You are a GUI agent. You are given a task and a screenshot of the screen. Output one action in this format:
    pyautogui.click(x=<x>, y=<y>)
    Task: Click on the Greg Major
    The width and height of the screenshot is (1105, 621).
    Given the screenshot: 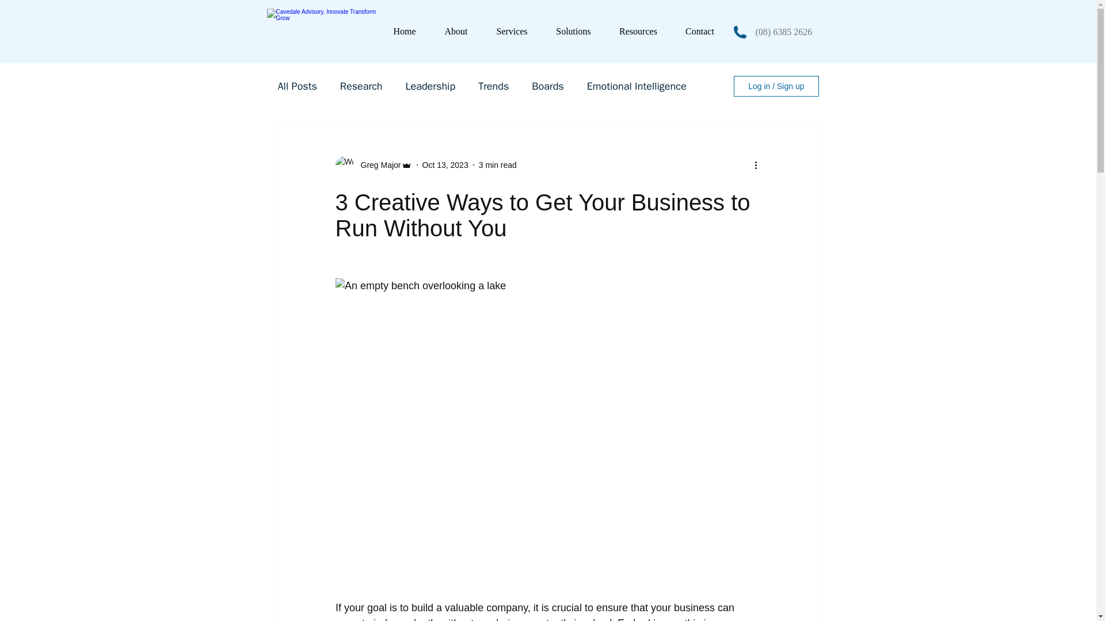 What is the action you would take?
    pyautogui.click(x=376, y=165)
    